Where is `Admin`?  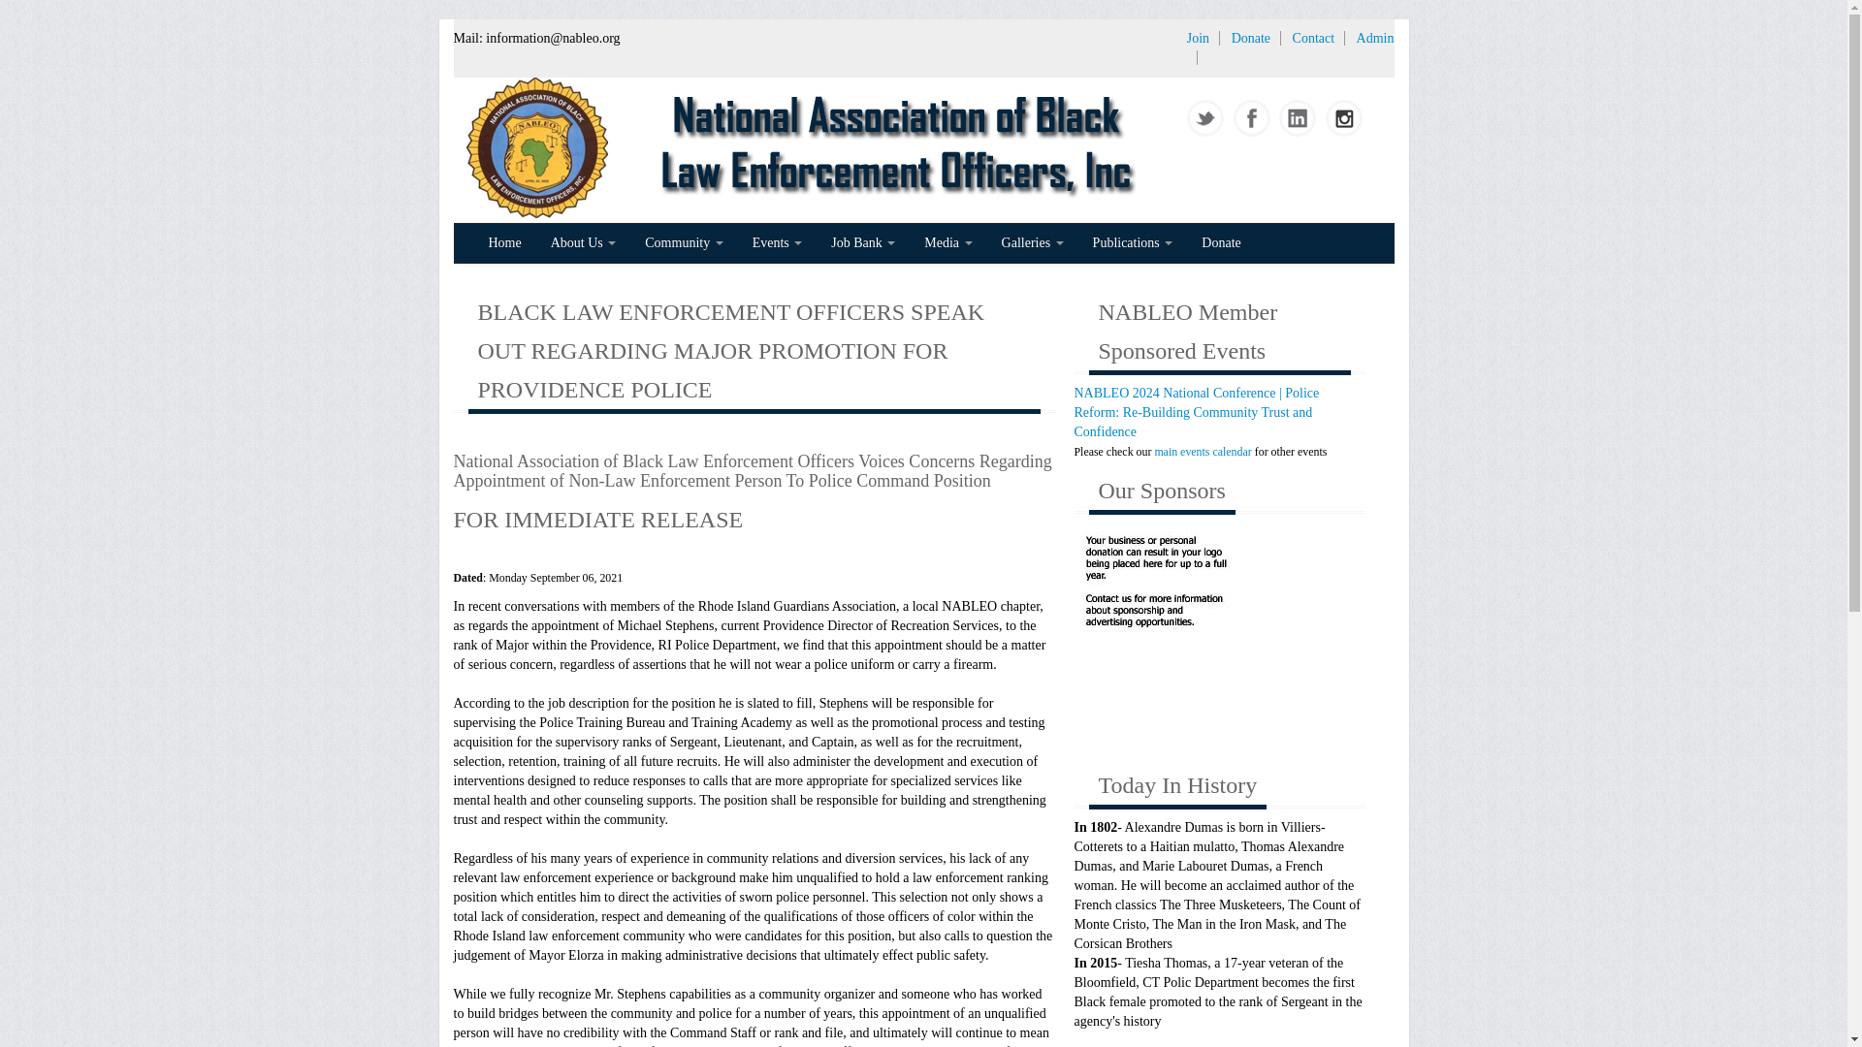
Admin is located at coordinates (1375, 39).